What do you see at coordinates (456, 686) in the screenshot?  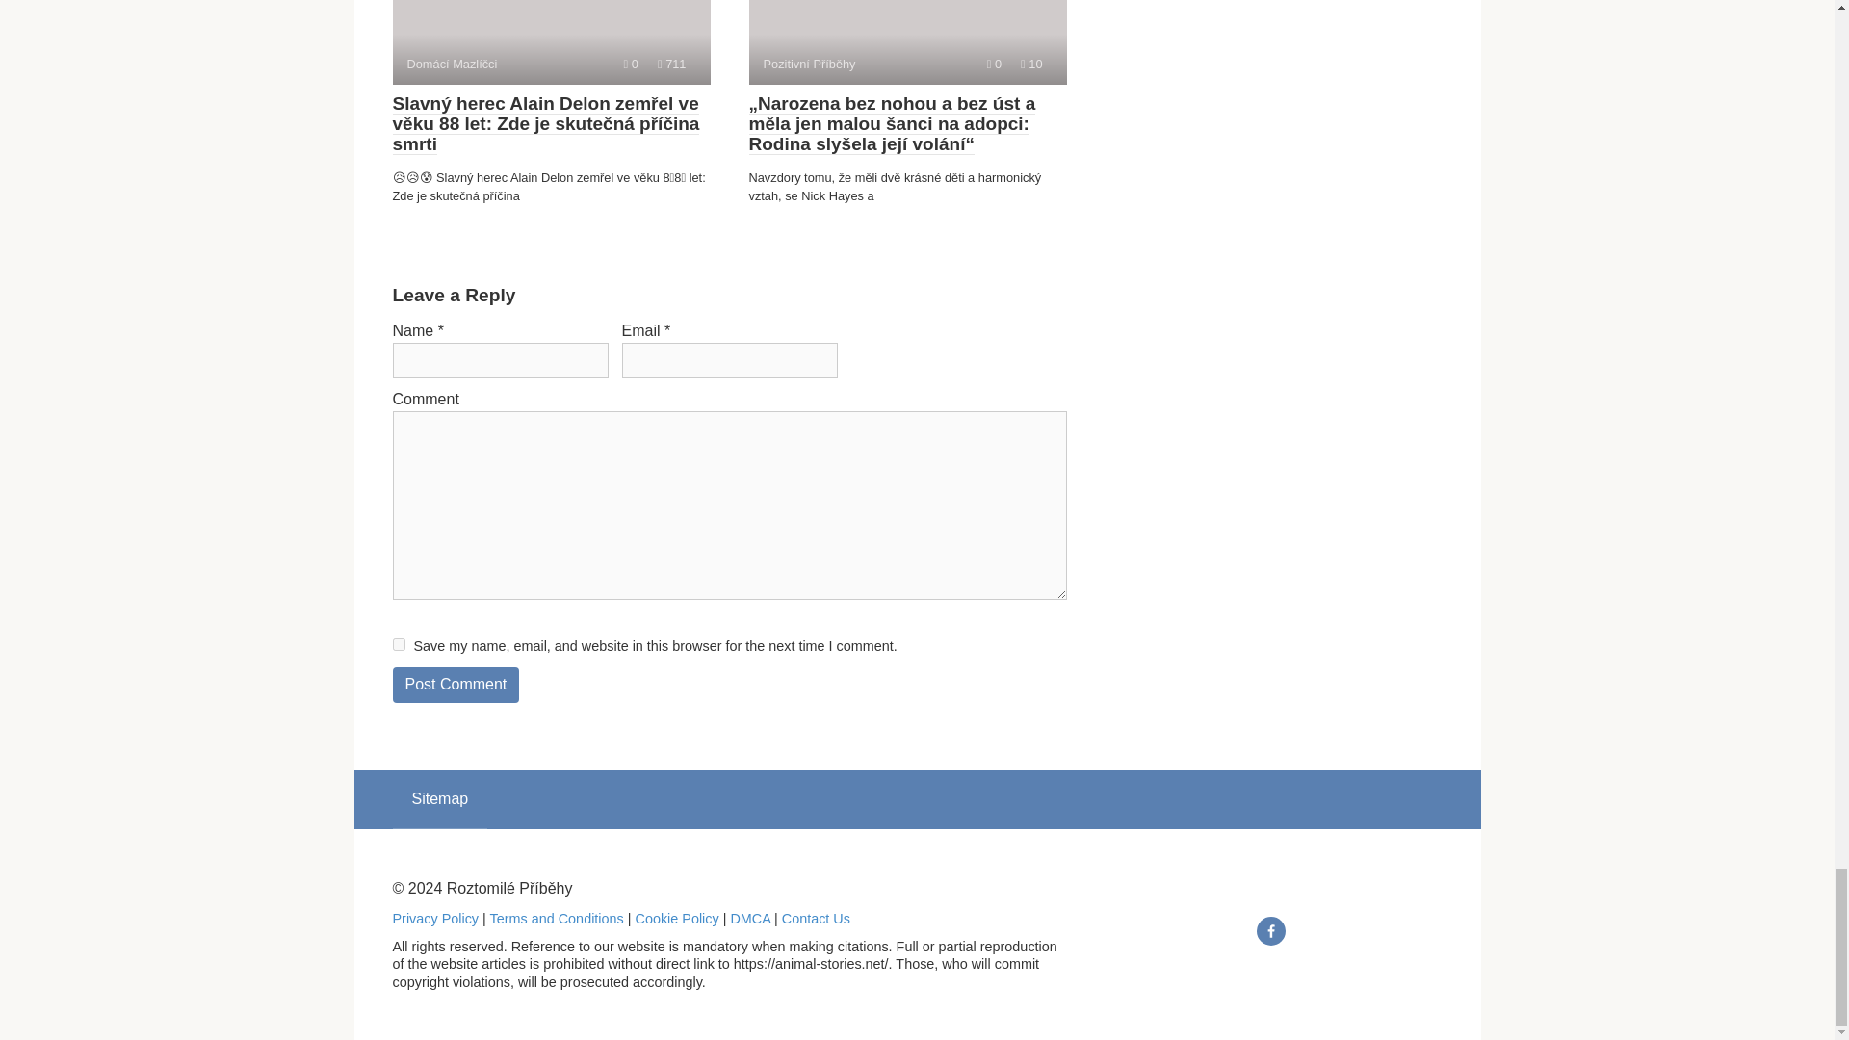 I see `Post Comment` at bounding box center [456, 686].